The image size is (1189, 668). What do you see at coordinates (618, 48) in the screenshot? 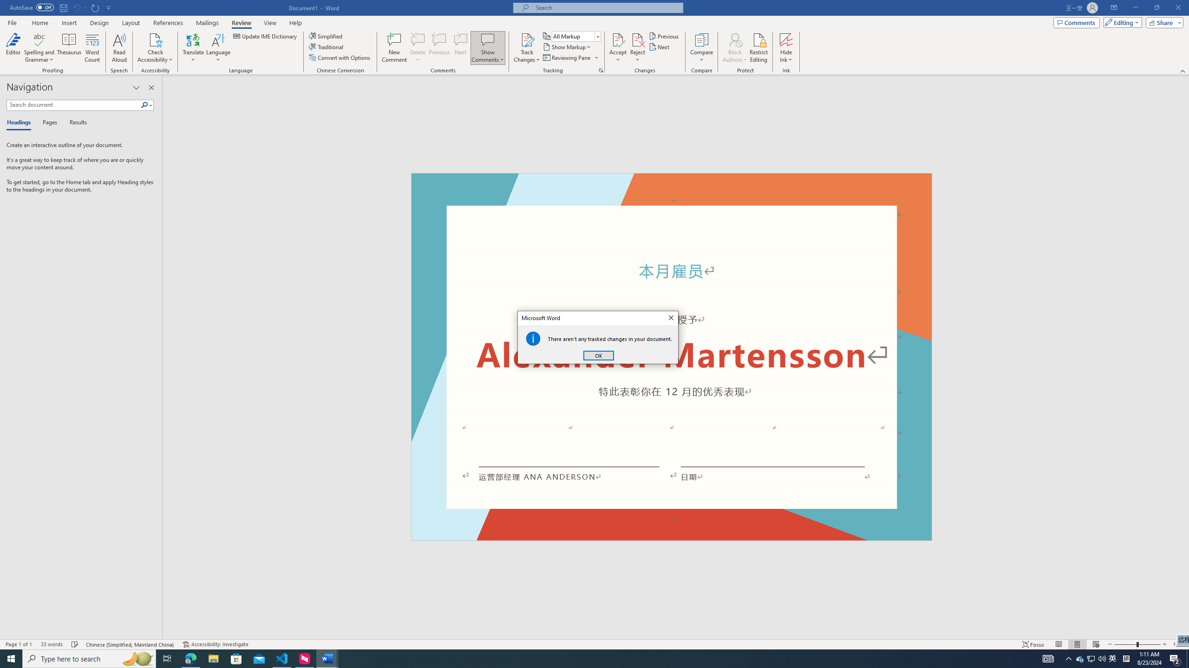
I see `Accept` at bounding box center [618, 48].